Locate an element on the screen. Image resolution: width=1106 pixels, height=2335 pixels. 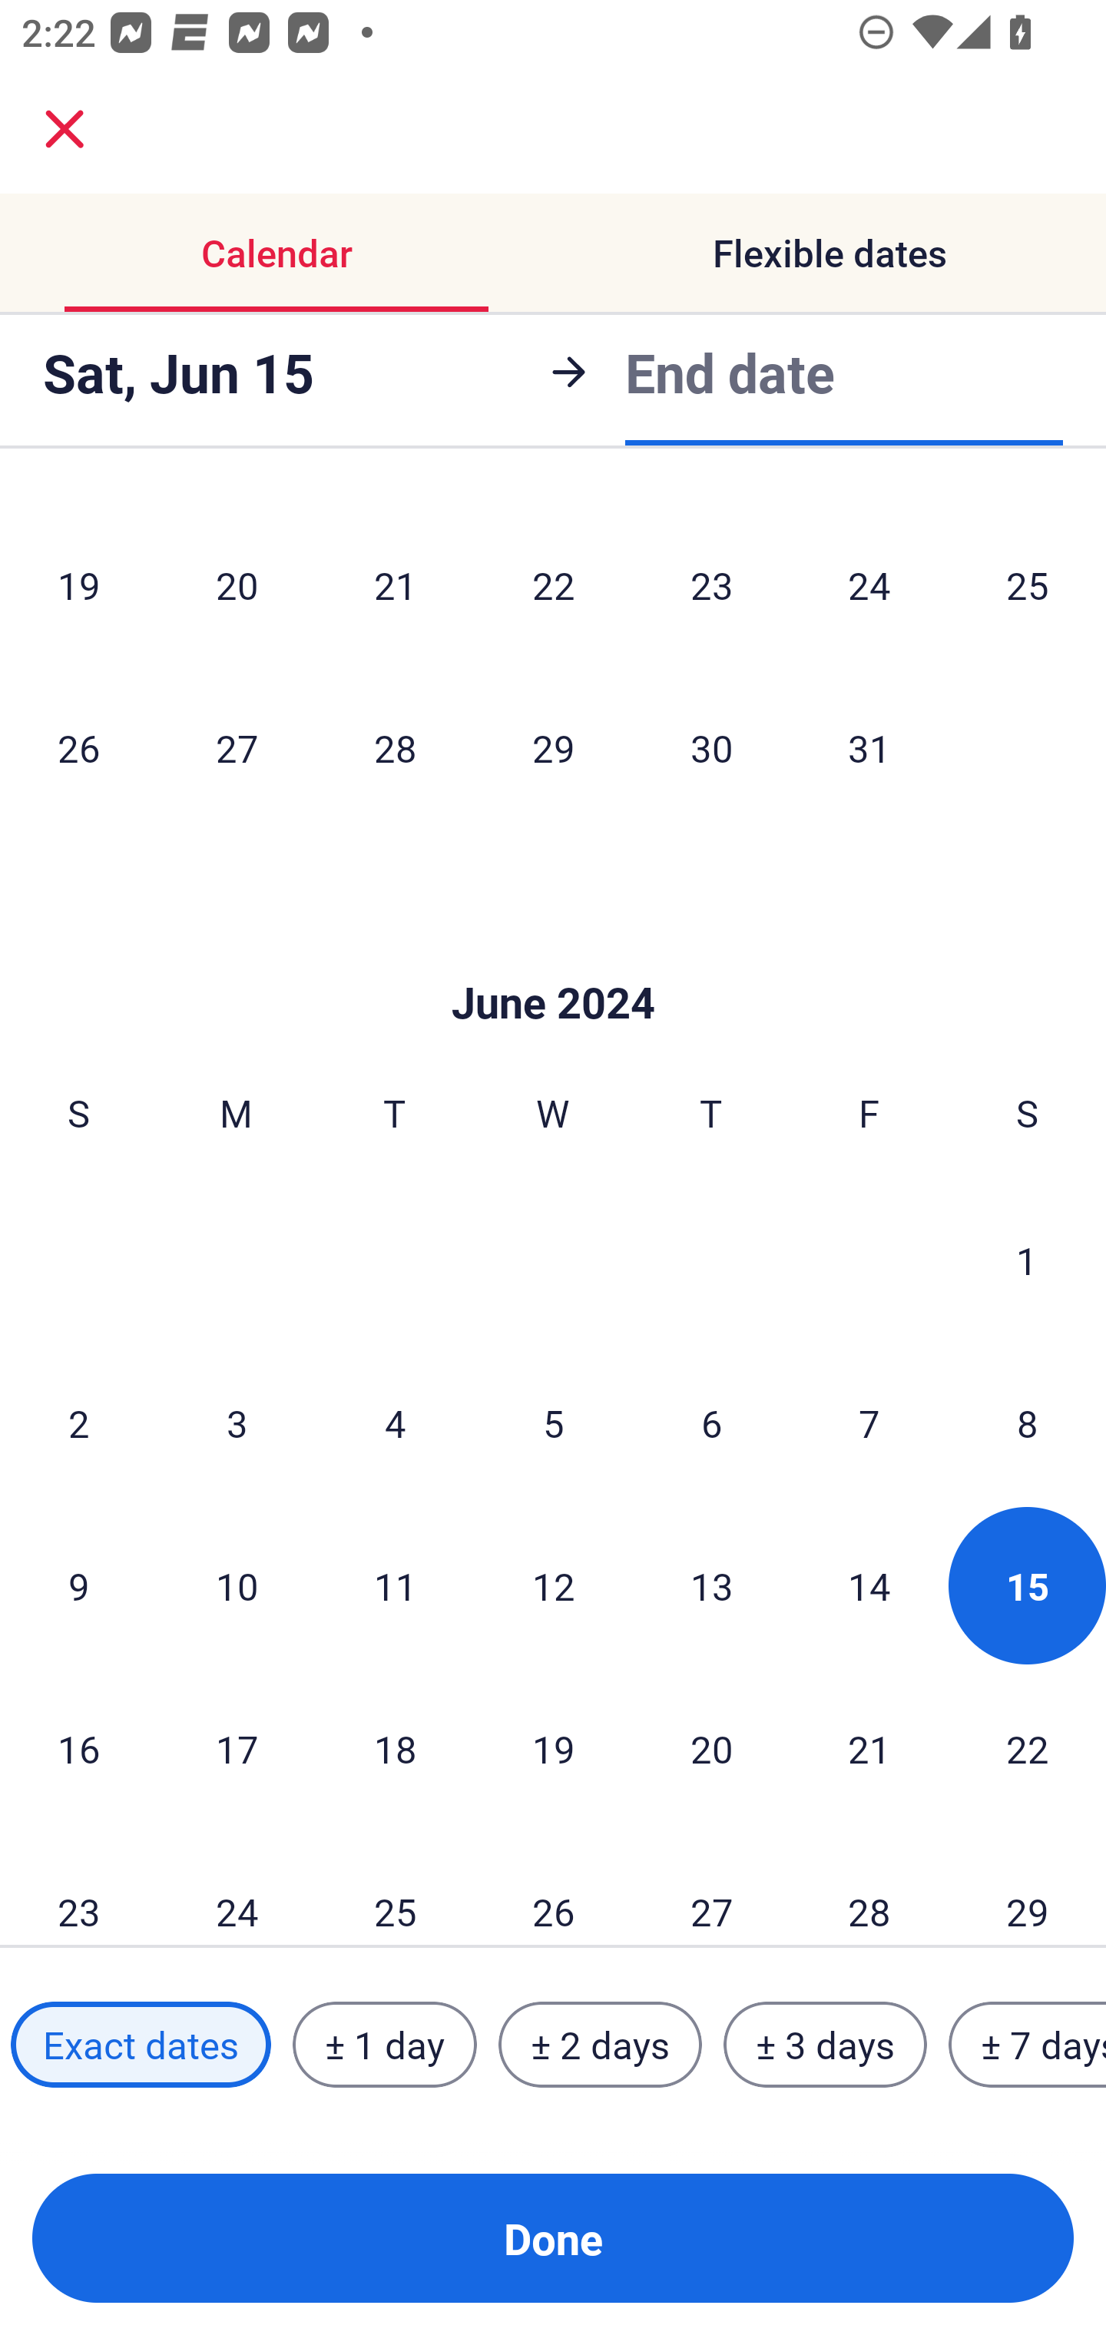
24 Friday, May 24, 2024 is located at coordinates (869, 585).